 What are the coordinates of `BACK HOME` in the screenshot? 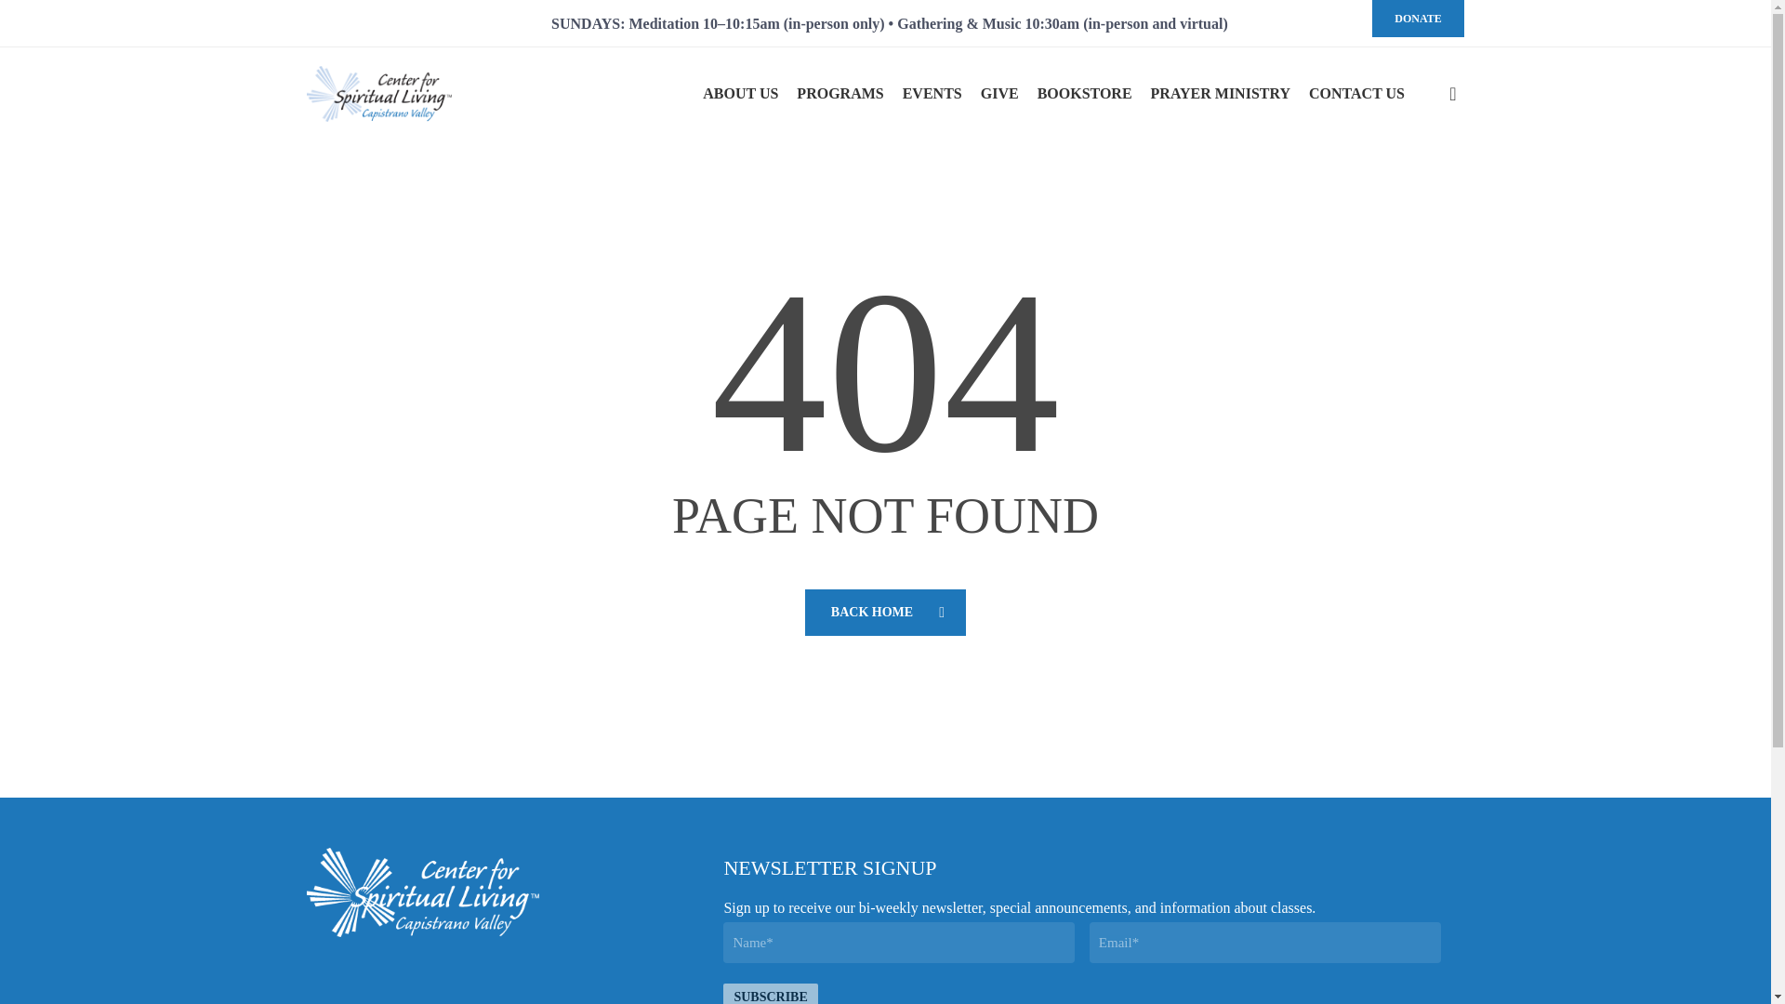 It's located at (885, 612).